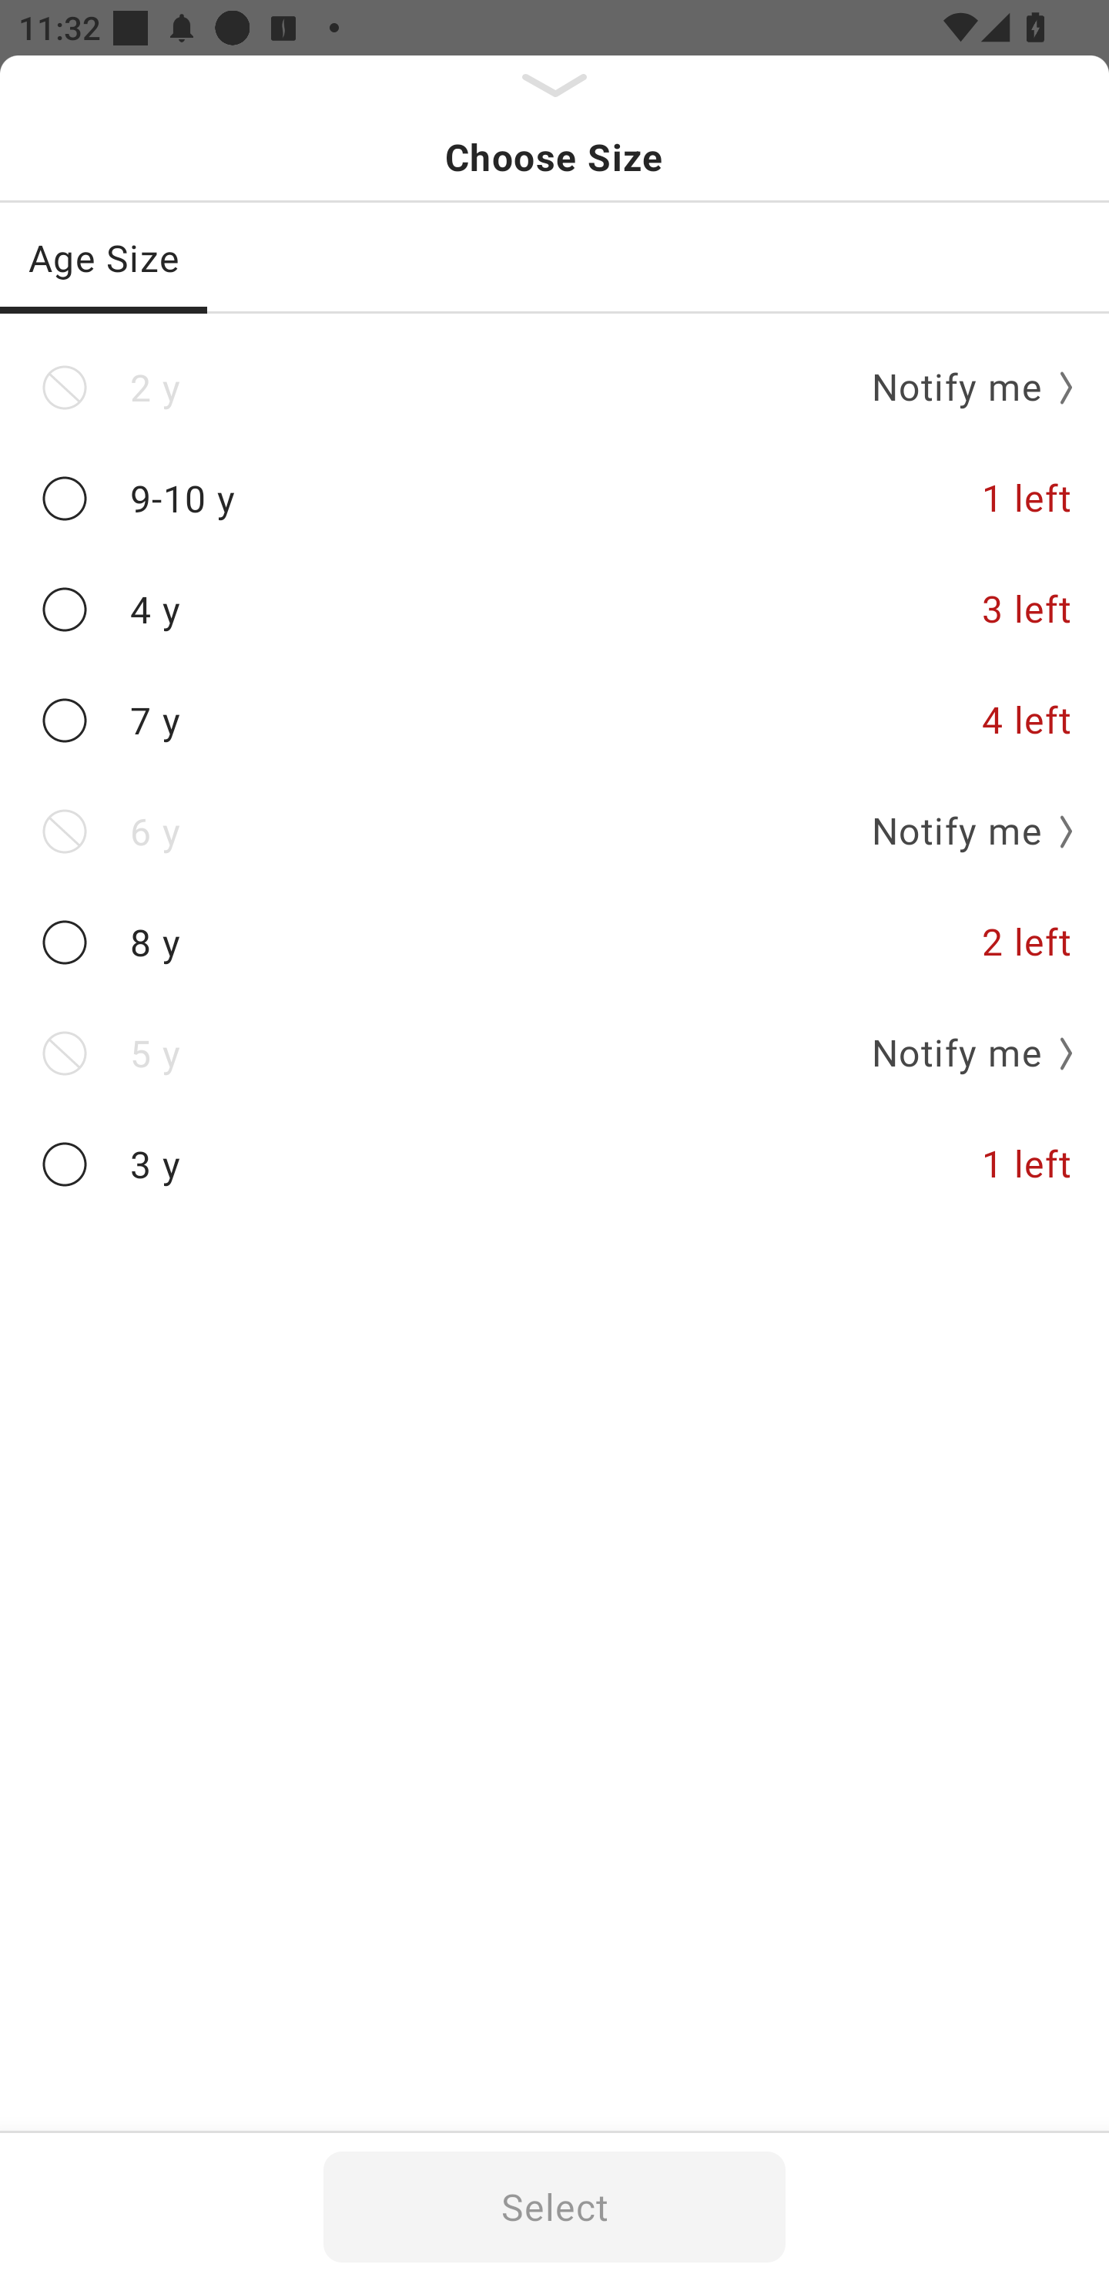 This screenshot has height=2281, width=1109. What do you see at coordinates (554, 498) in the screenshot?
I see `9-10 y 1 left` at bounding box center [554, 498].